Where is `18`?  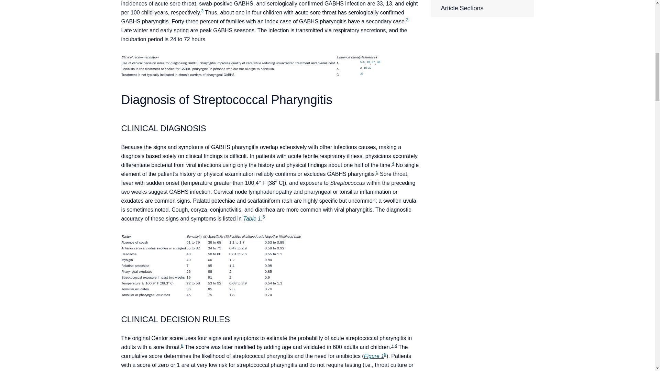 18 is located at coordinates (368, 62).